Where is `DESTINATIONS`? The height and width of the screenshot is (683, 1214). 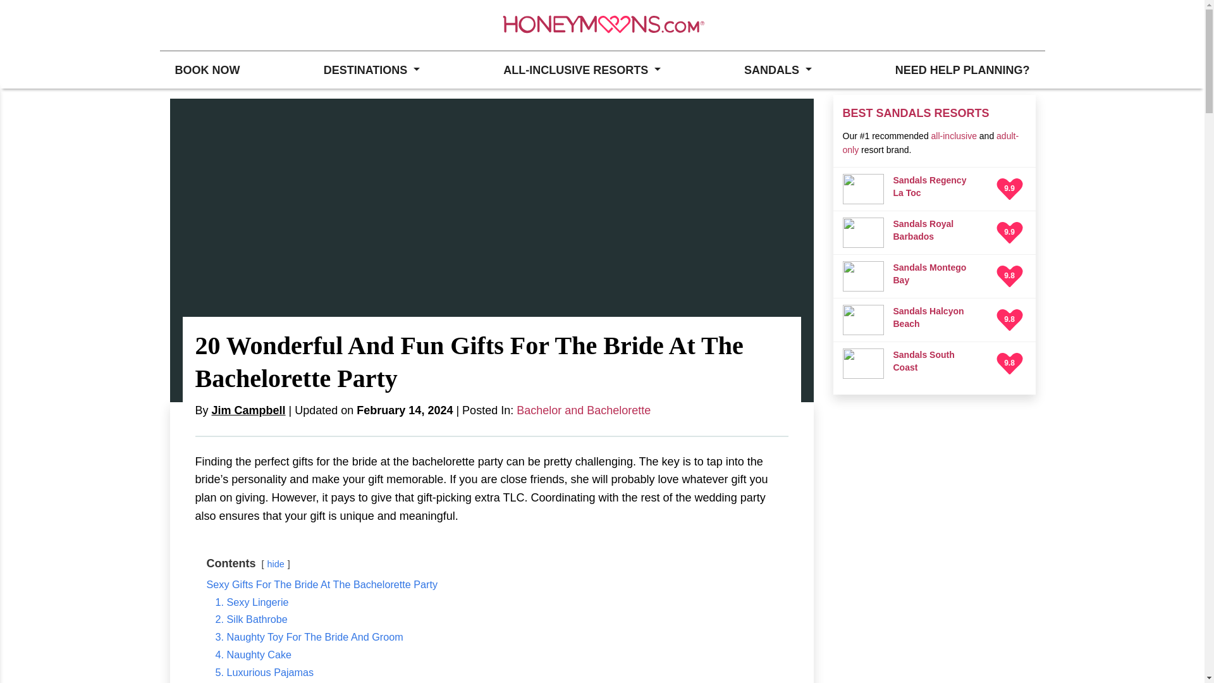
DESTINATIONS is located at coordinates (371, 70).